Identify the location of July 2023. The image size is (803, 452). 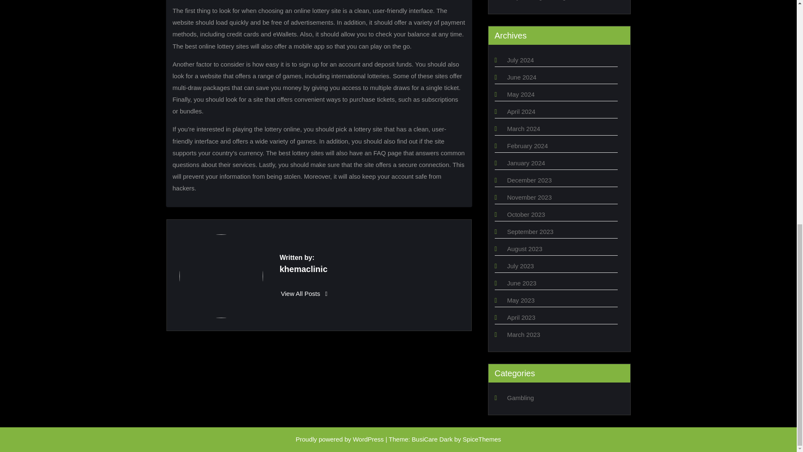
(520, 266).